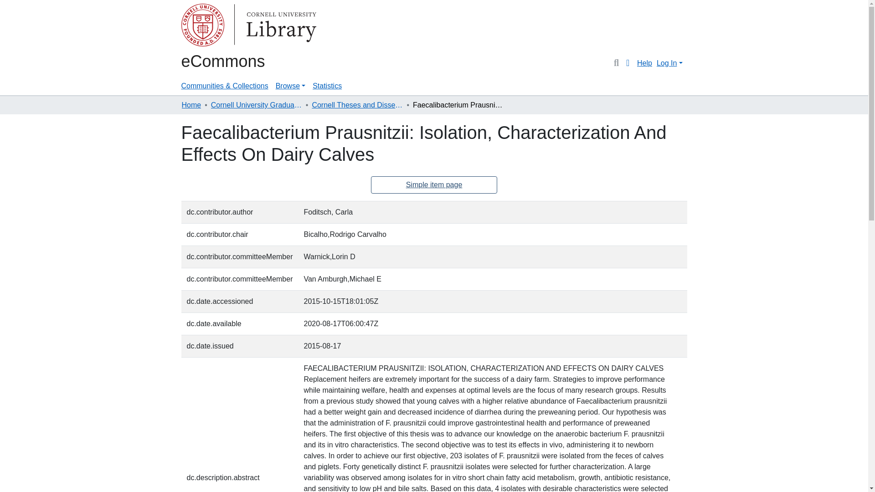 The width and height of the screenshot is (875, 492). I want to click on Help, so click(644, 63).